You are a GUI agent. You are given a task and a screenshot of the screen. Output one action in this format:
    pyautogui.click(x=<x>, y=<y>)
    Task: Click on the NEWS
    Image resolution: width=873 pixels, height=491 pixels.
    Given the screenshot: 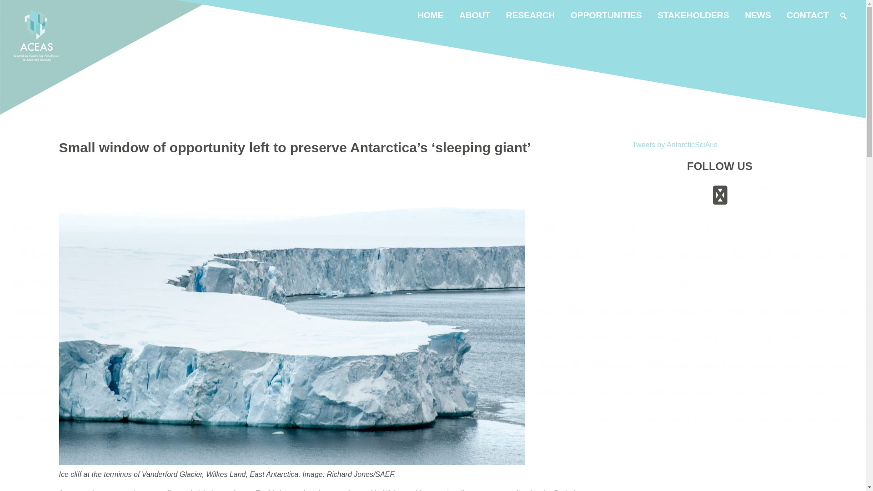 What is the action you would take?
    pyautogui.click(x=758, y=15)
    